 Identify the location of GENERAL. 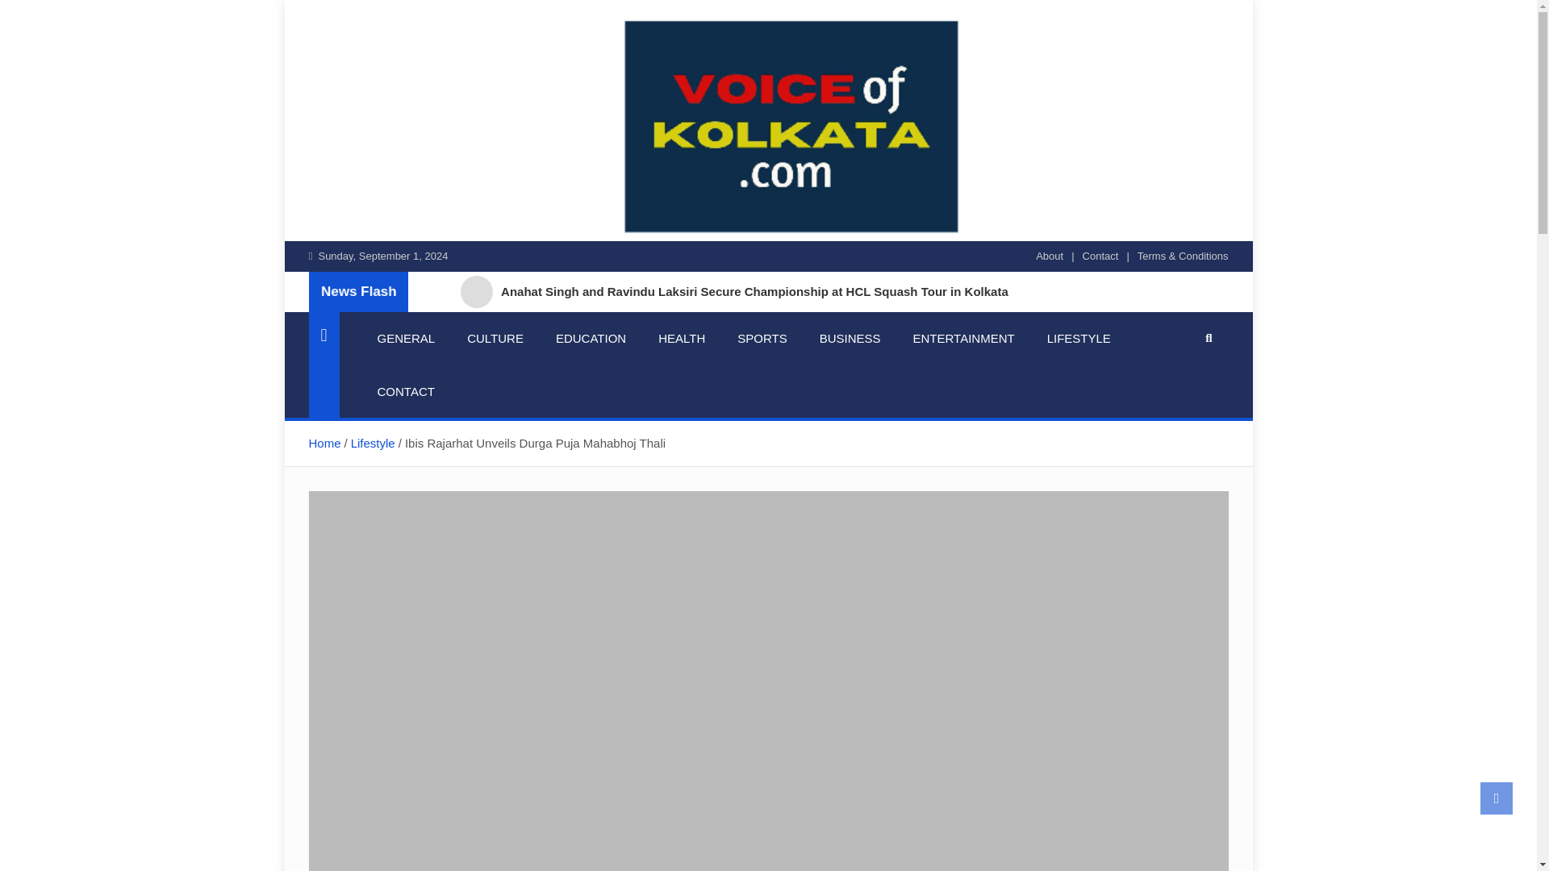
(407, 338).